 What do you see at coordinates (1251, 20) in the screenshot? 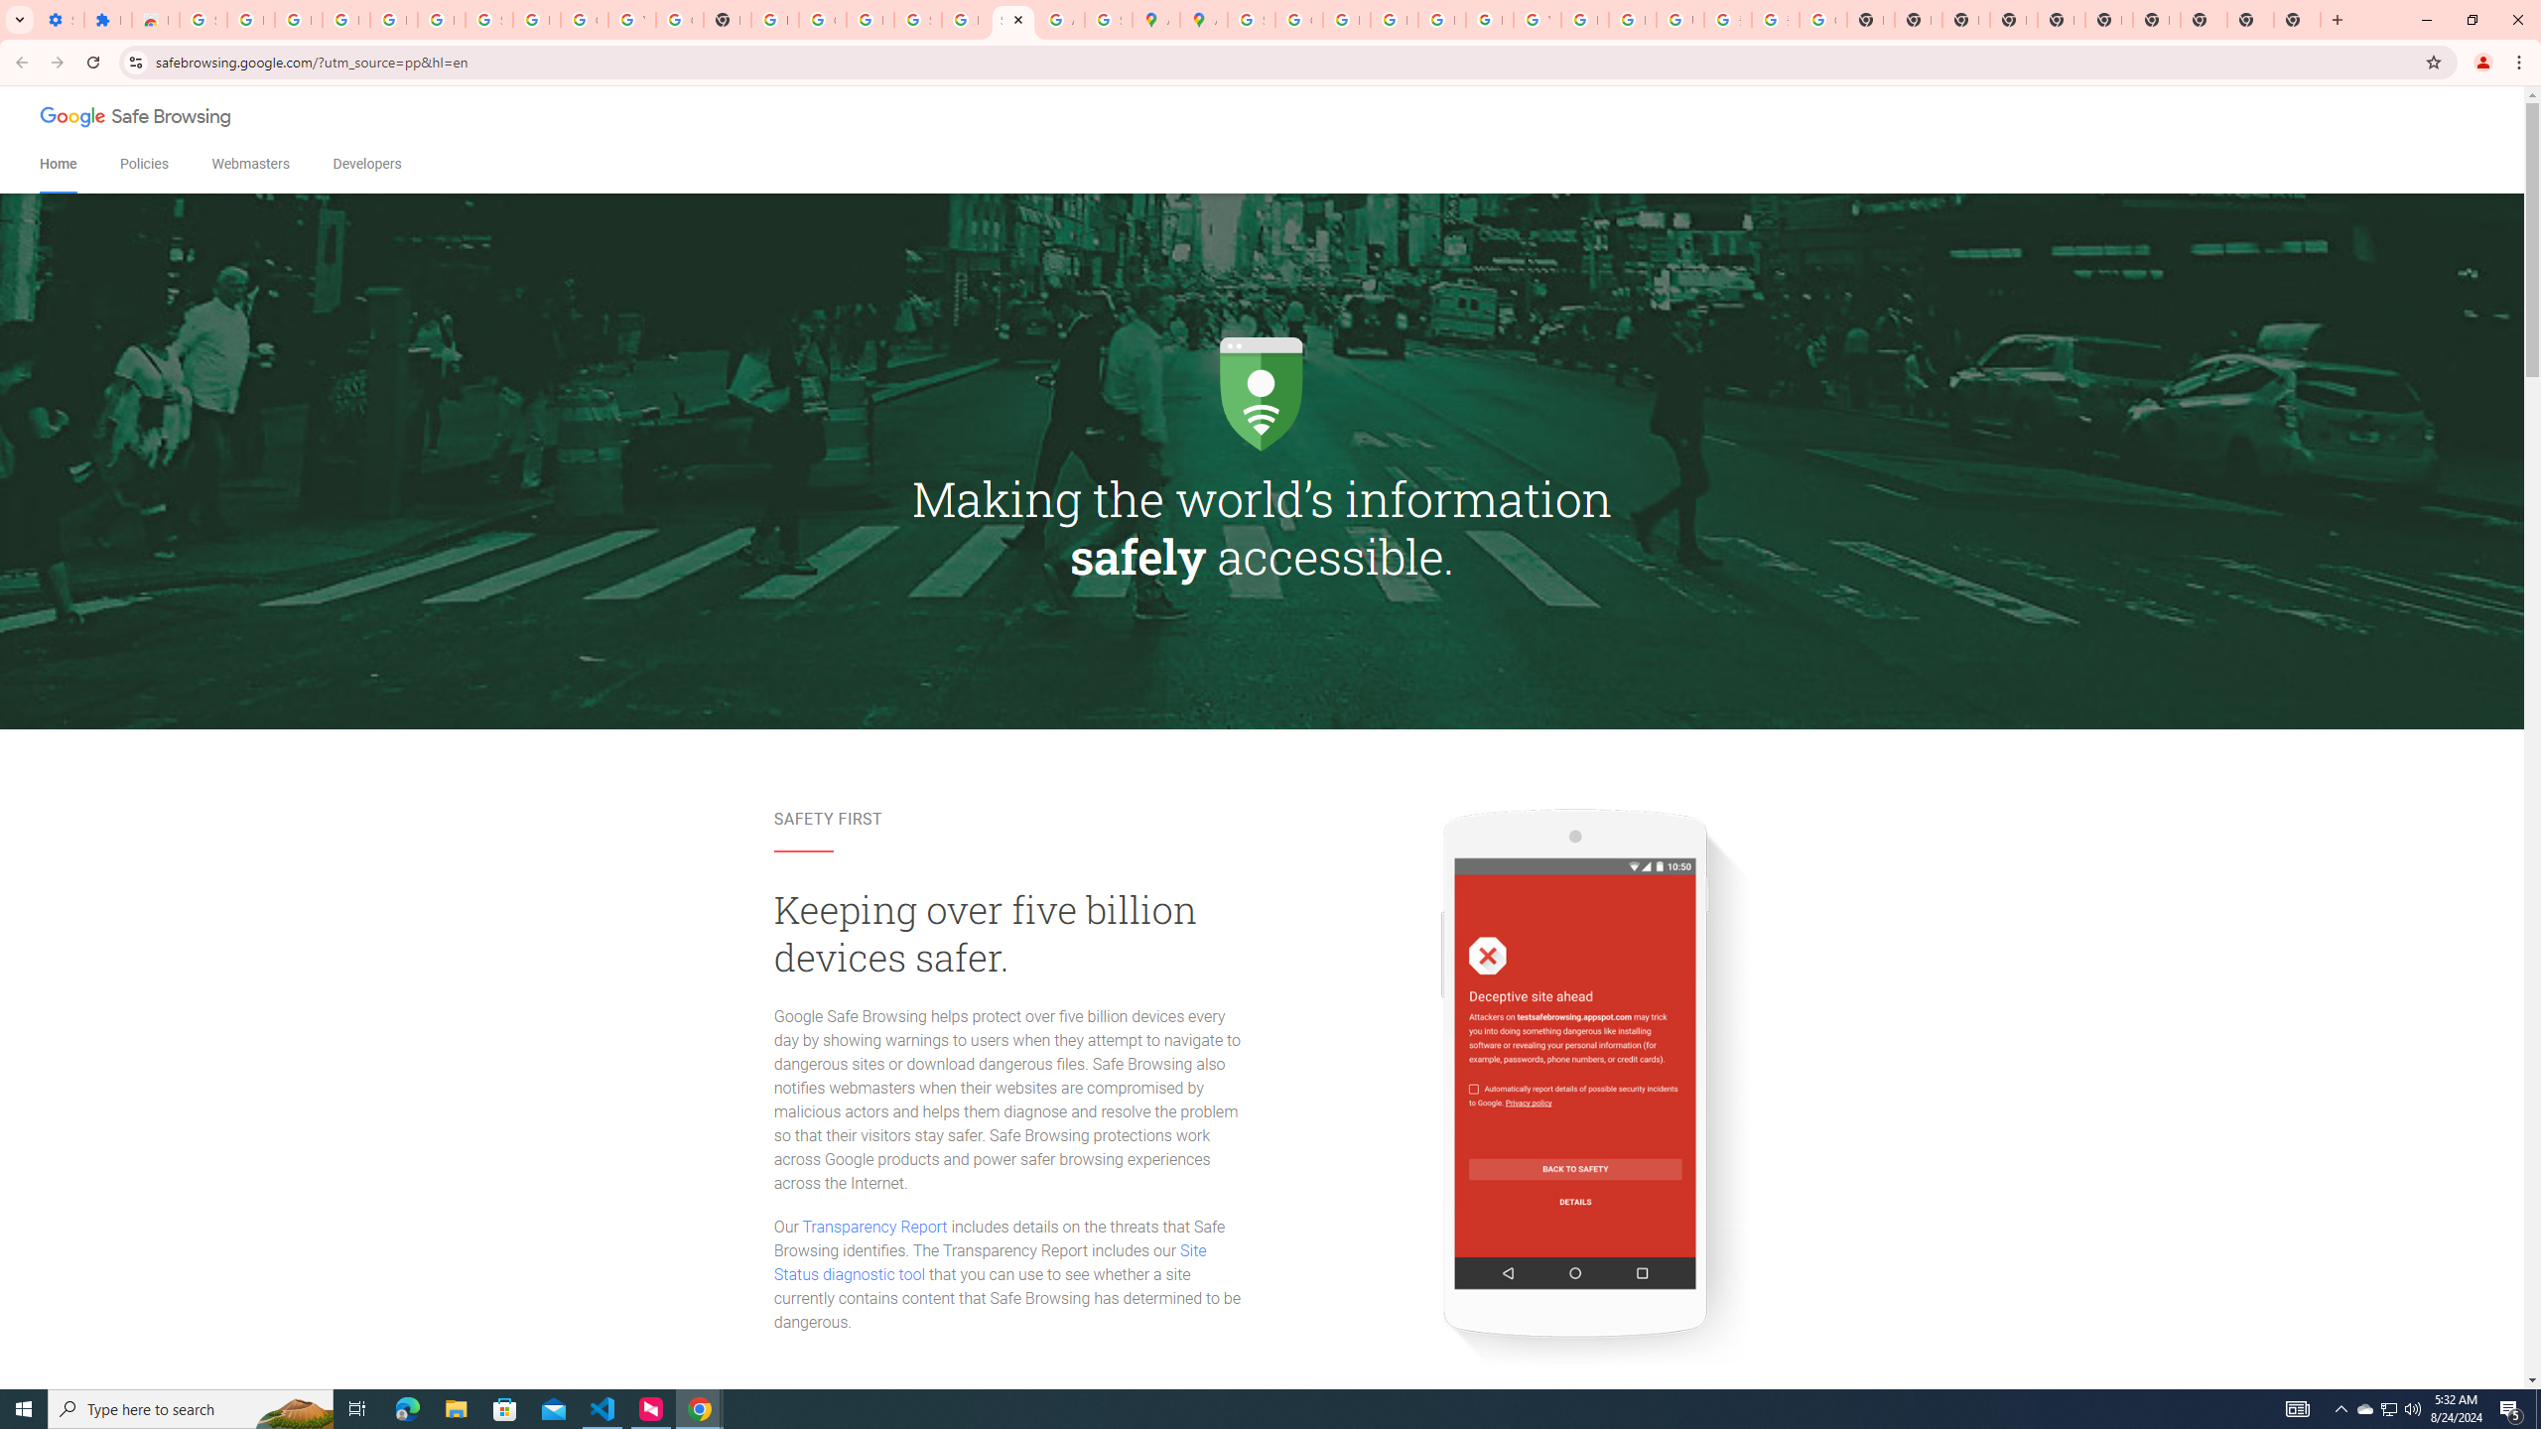
I see `Sign in - Google Accounts` at bounding box center [1251, 20].